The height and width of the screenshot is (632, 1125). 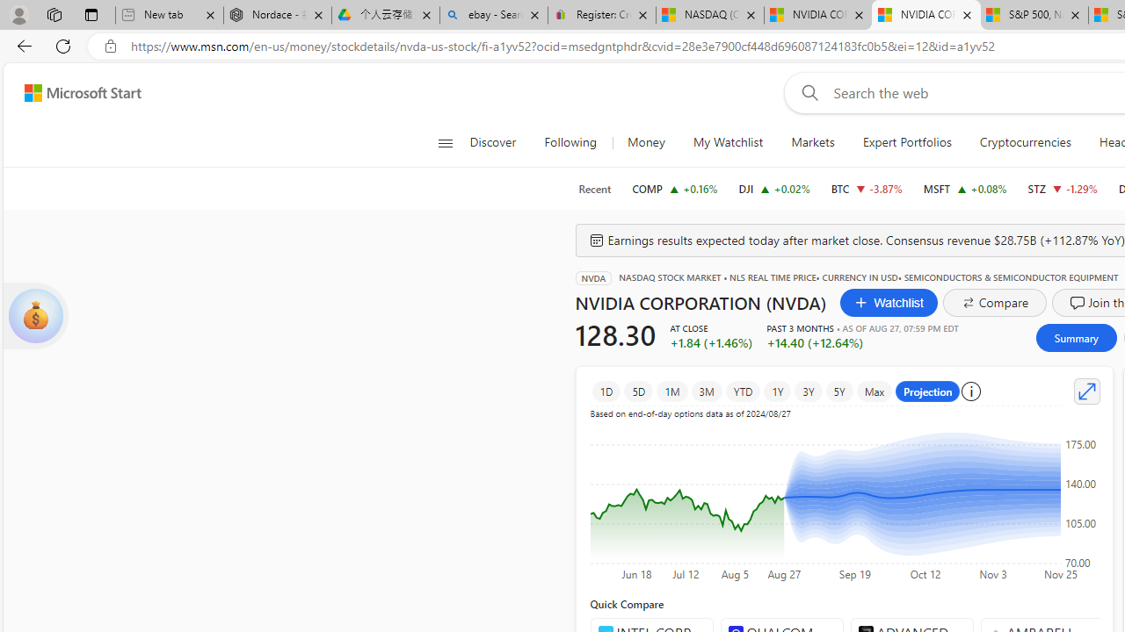 I want to click on Expert Portfolios, so click(x=906, y=142).